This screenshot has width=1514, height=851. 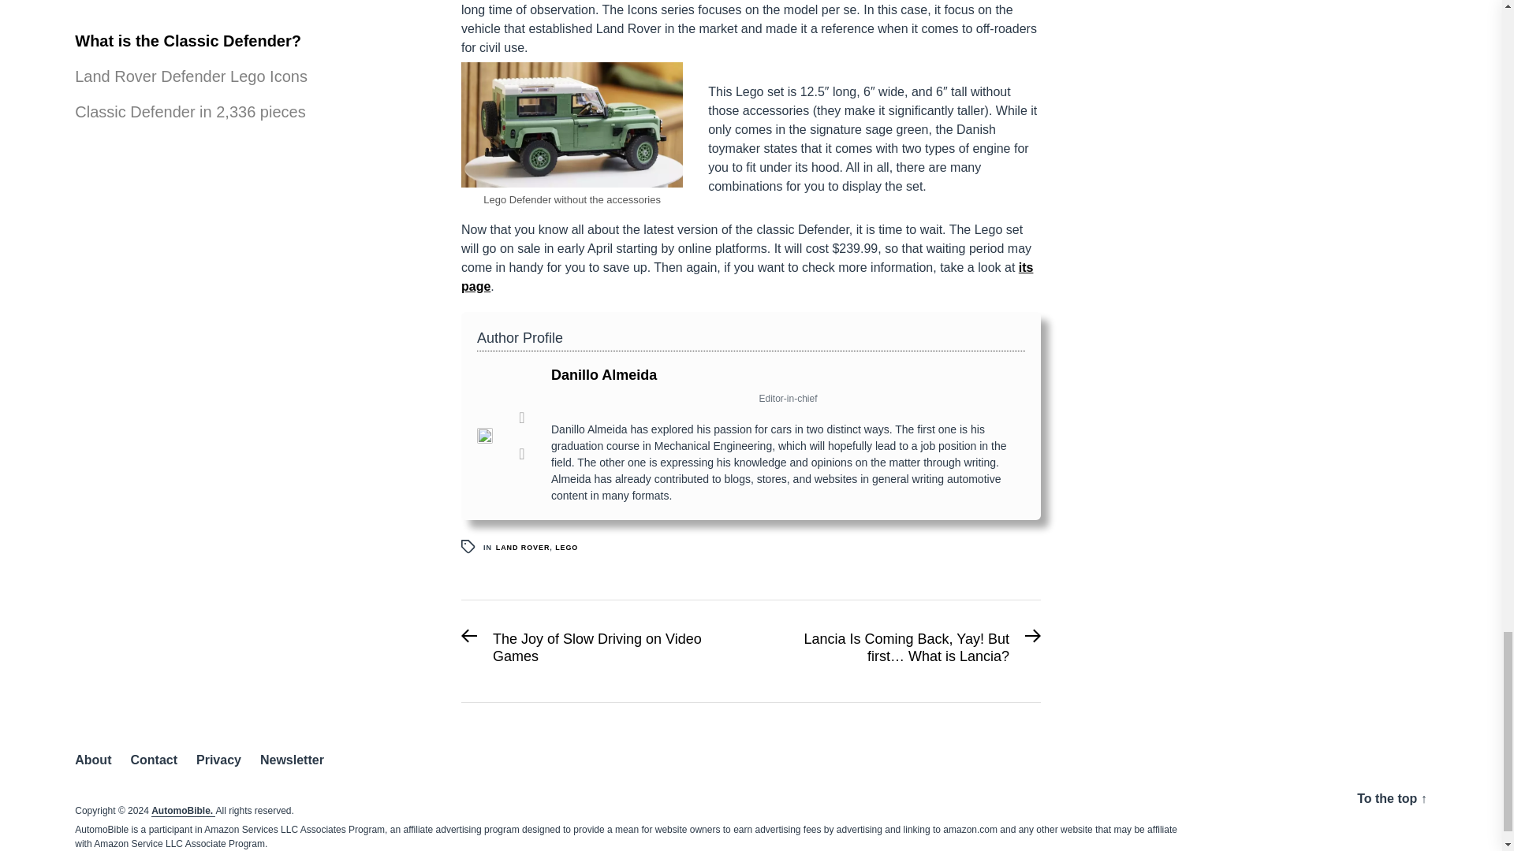 I want to click on LEGO, so click(x=604, y=375).